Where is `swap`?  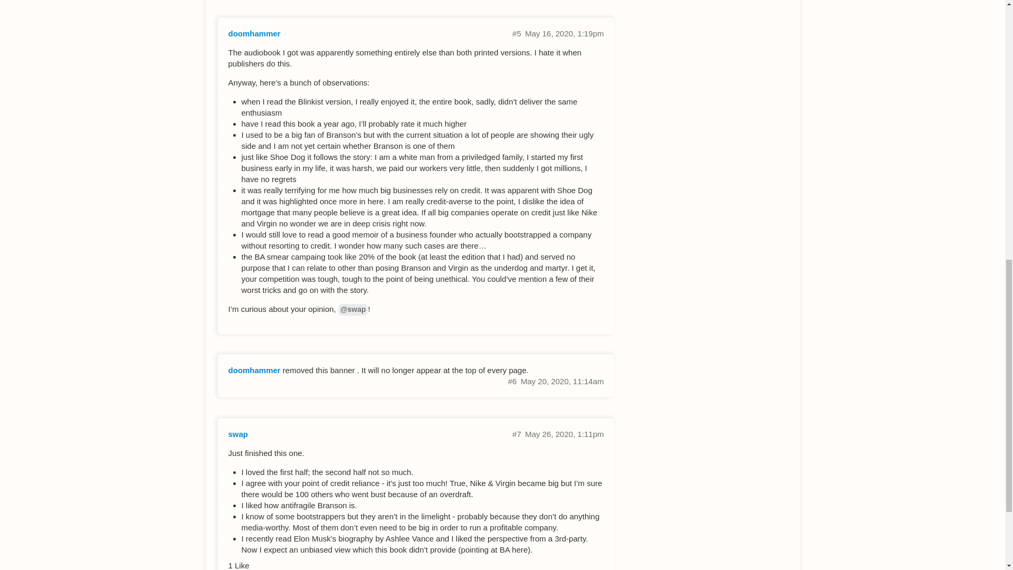
swap is located at coordinates (238, 434).